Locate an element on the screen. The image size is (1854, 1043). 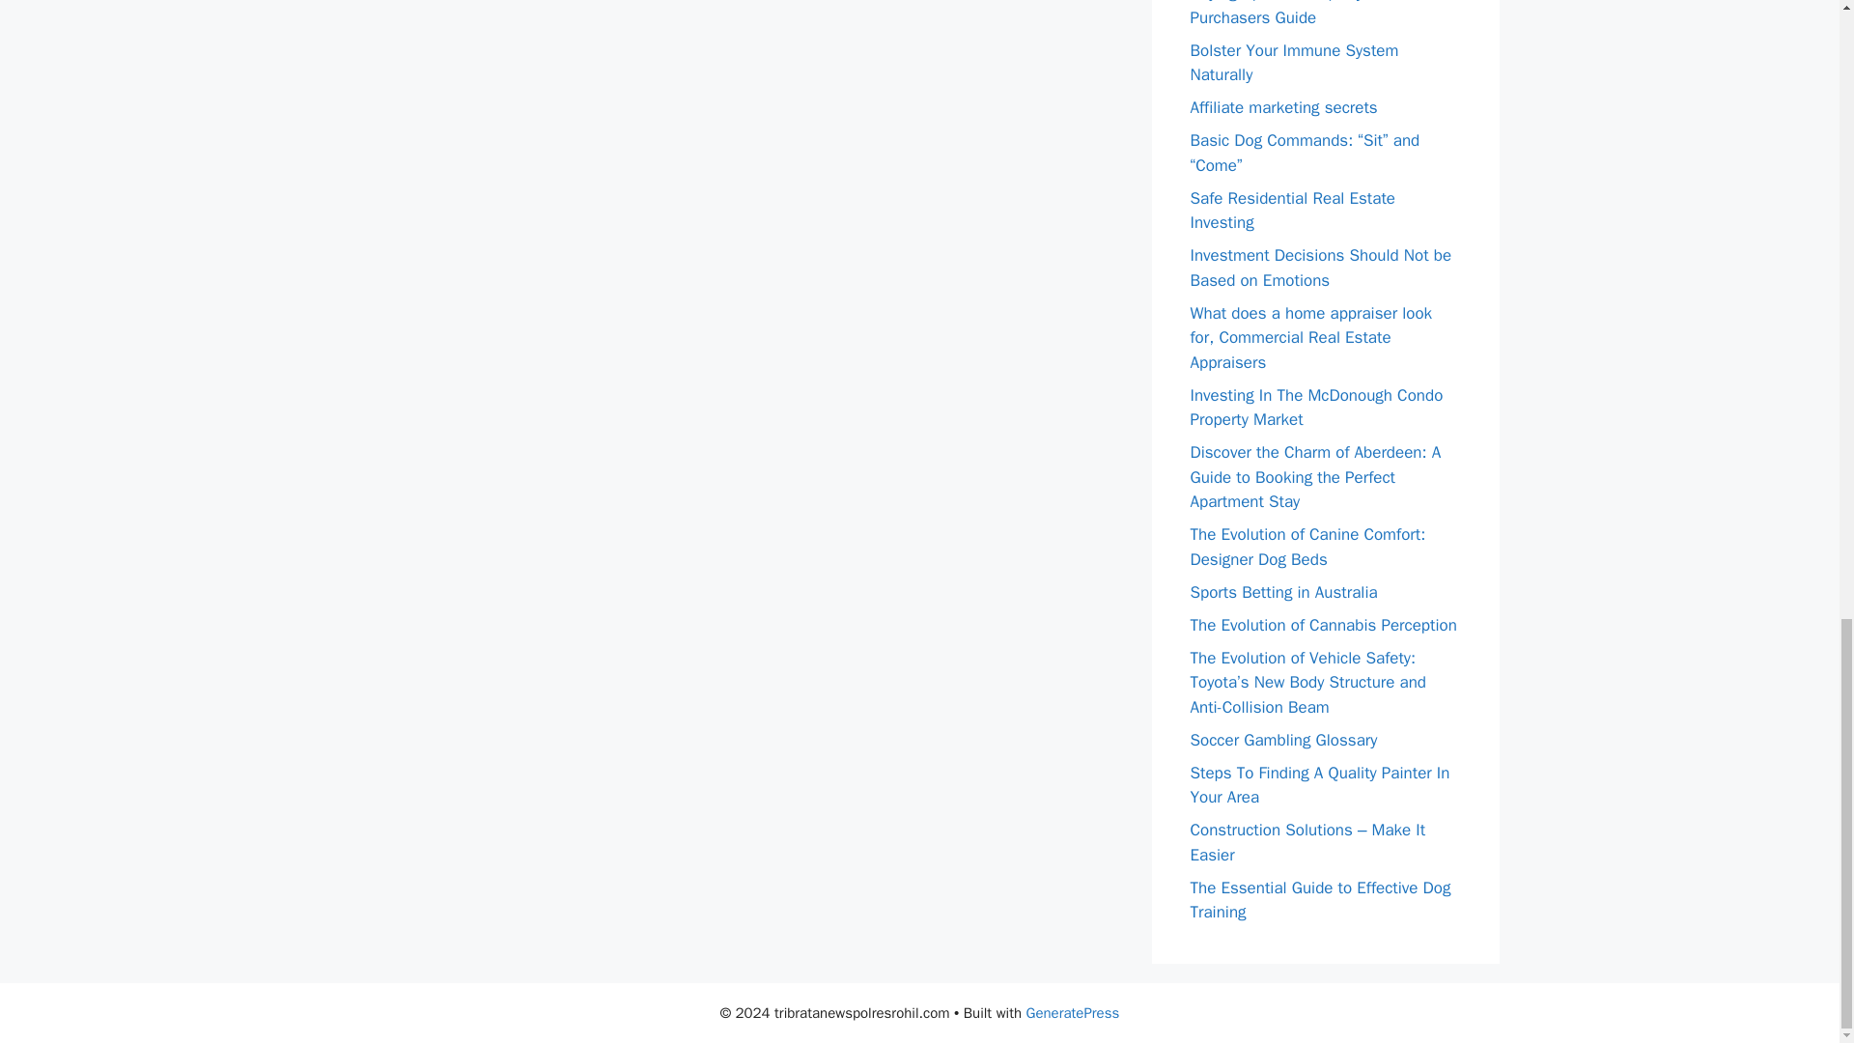
The Evolution of Cannabis Perception is located at coordinates (1323, 624).